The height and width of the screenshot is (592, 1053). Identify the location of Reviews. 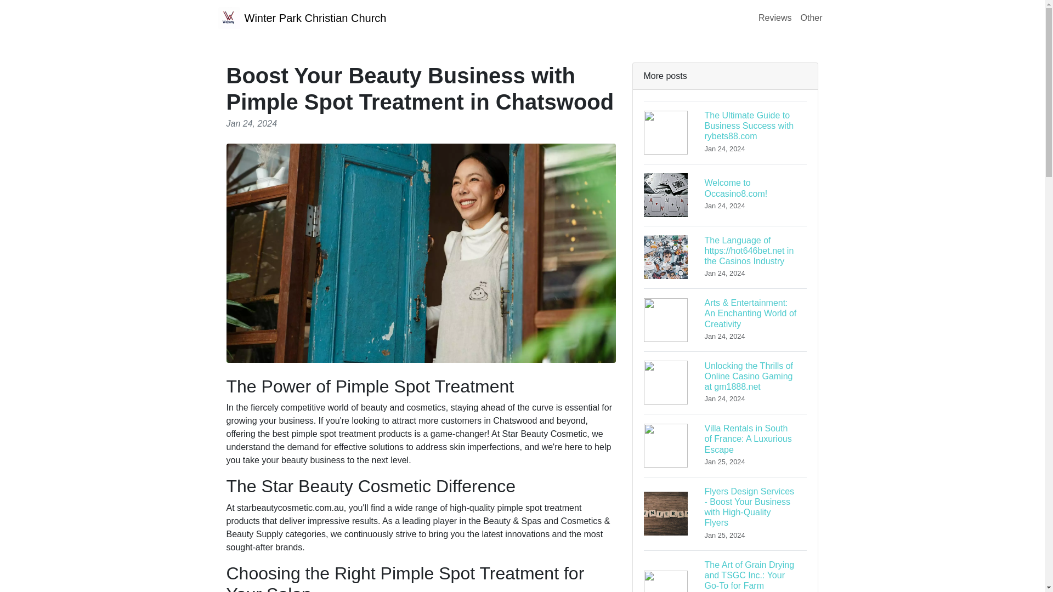
(302, 18).